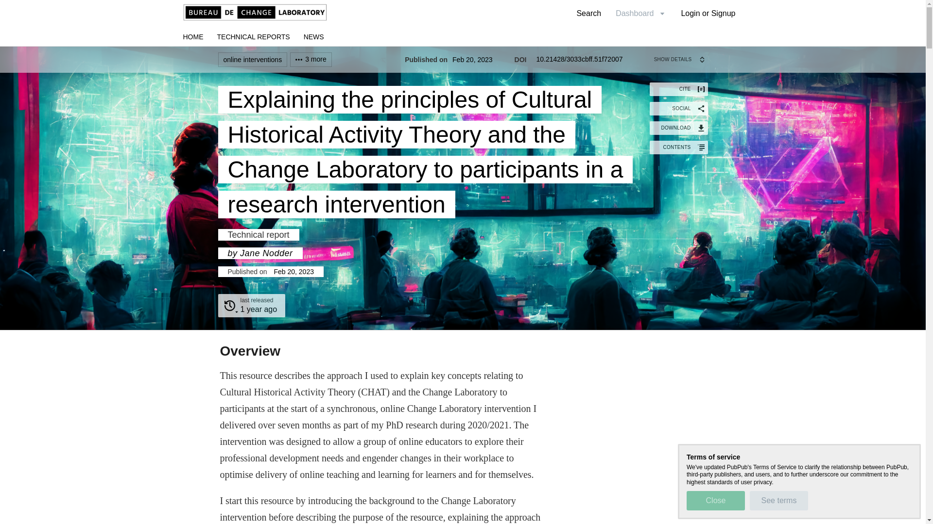  What do you see at coordinates (678, 108) in the screenshot?
I see `SOCIAL` at bounding box center [678, 108].